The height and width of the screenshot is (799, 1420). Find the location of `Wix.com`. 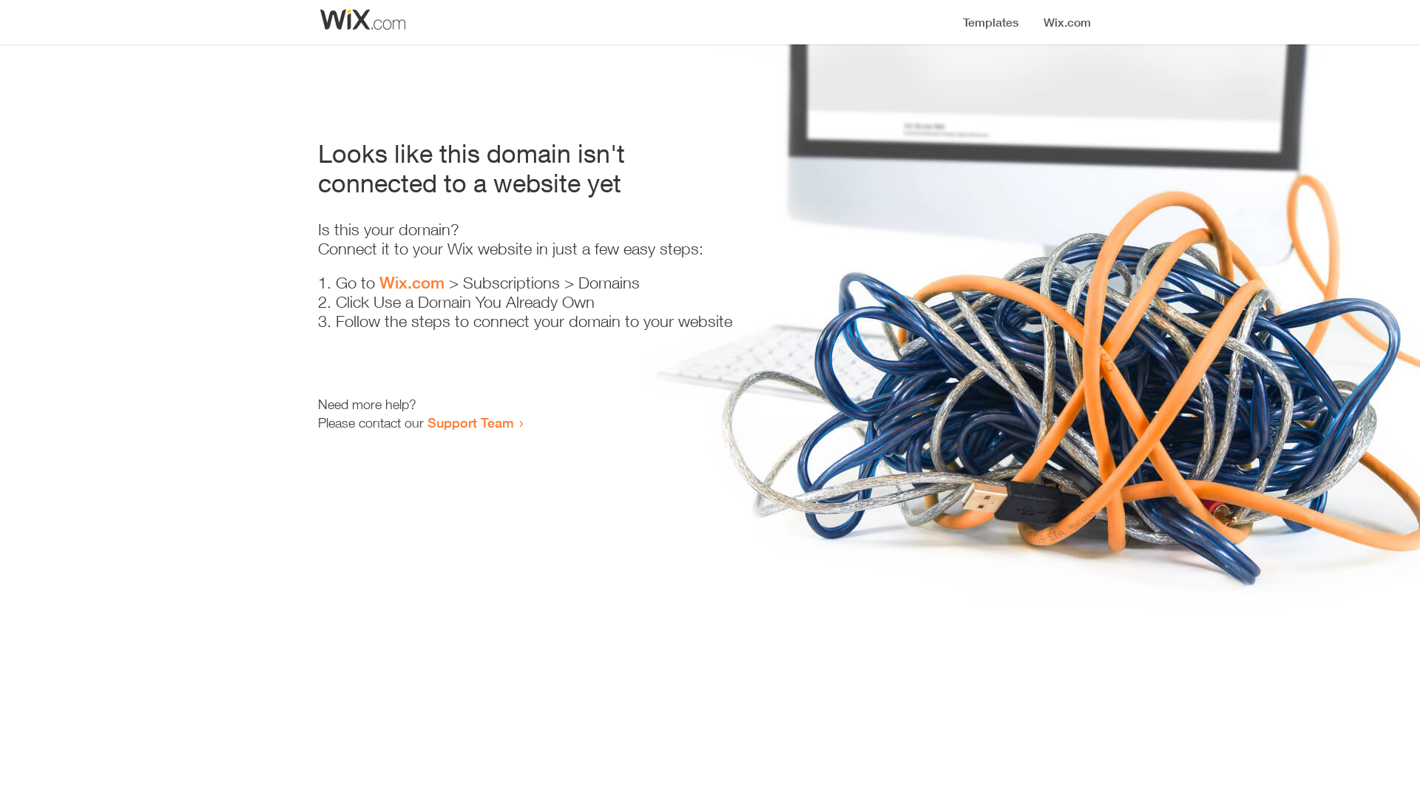

Wix.com is located at coordinates (412, 283).